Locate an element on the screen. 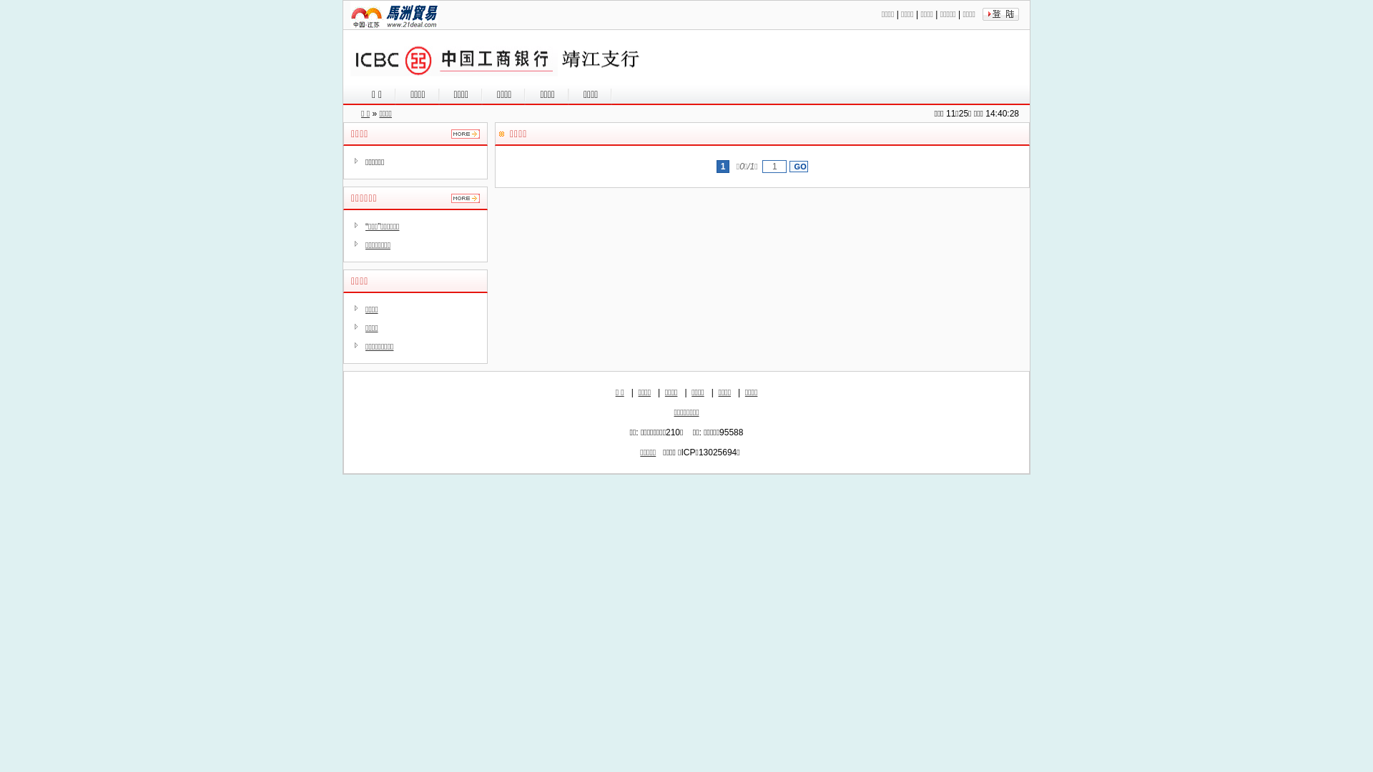 This screenshot has width=1373, height=772. GO is located at coordinates (799, 167).